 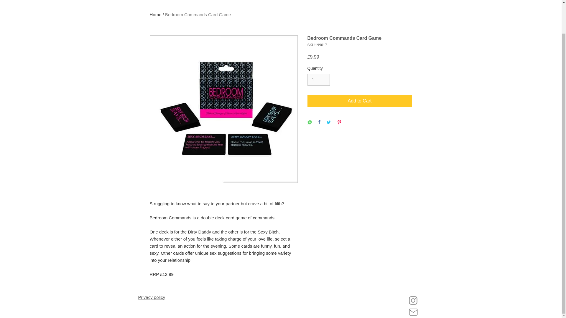 What do you see at coordinates (360, 101) in the screenshot?
I see `Add to Cart` at bounding box center [360, 101].